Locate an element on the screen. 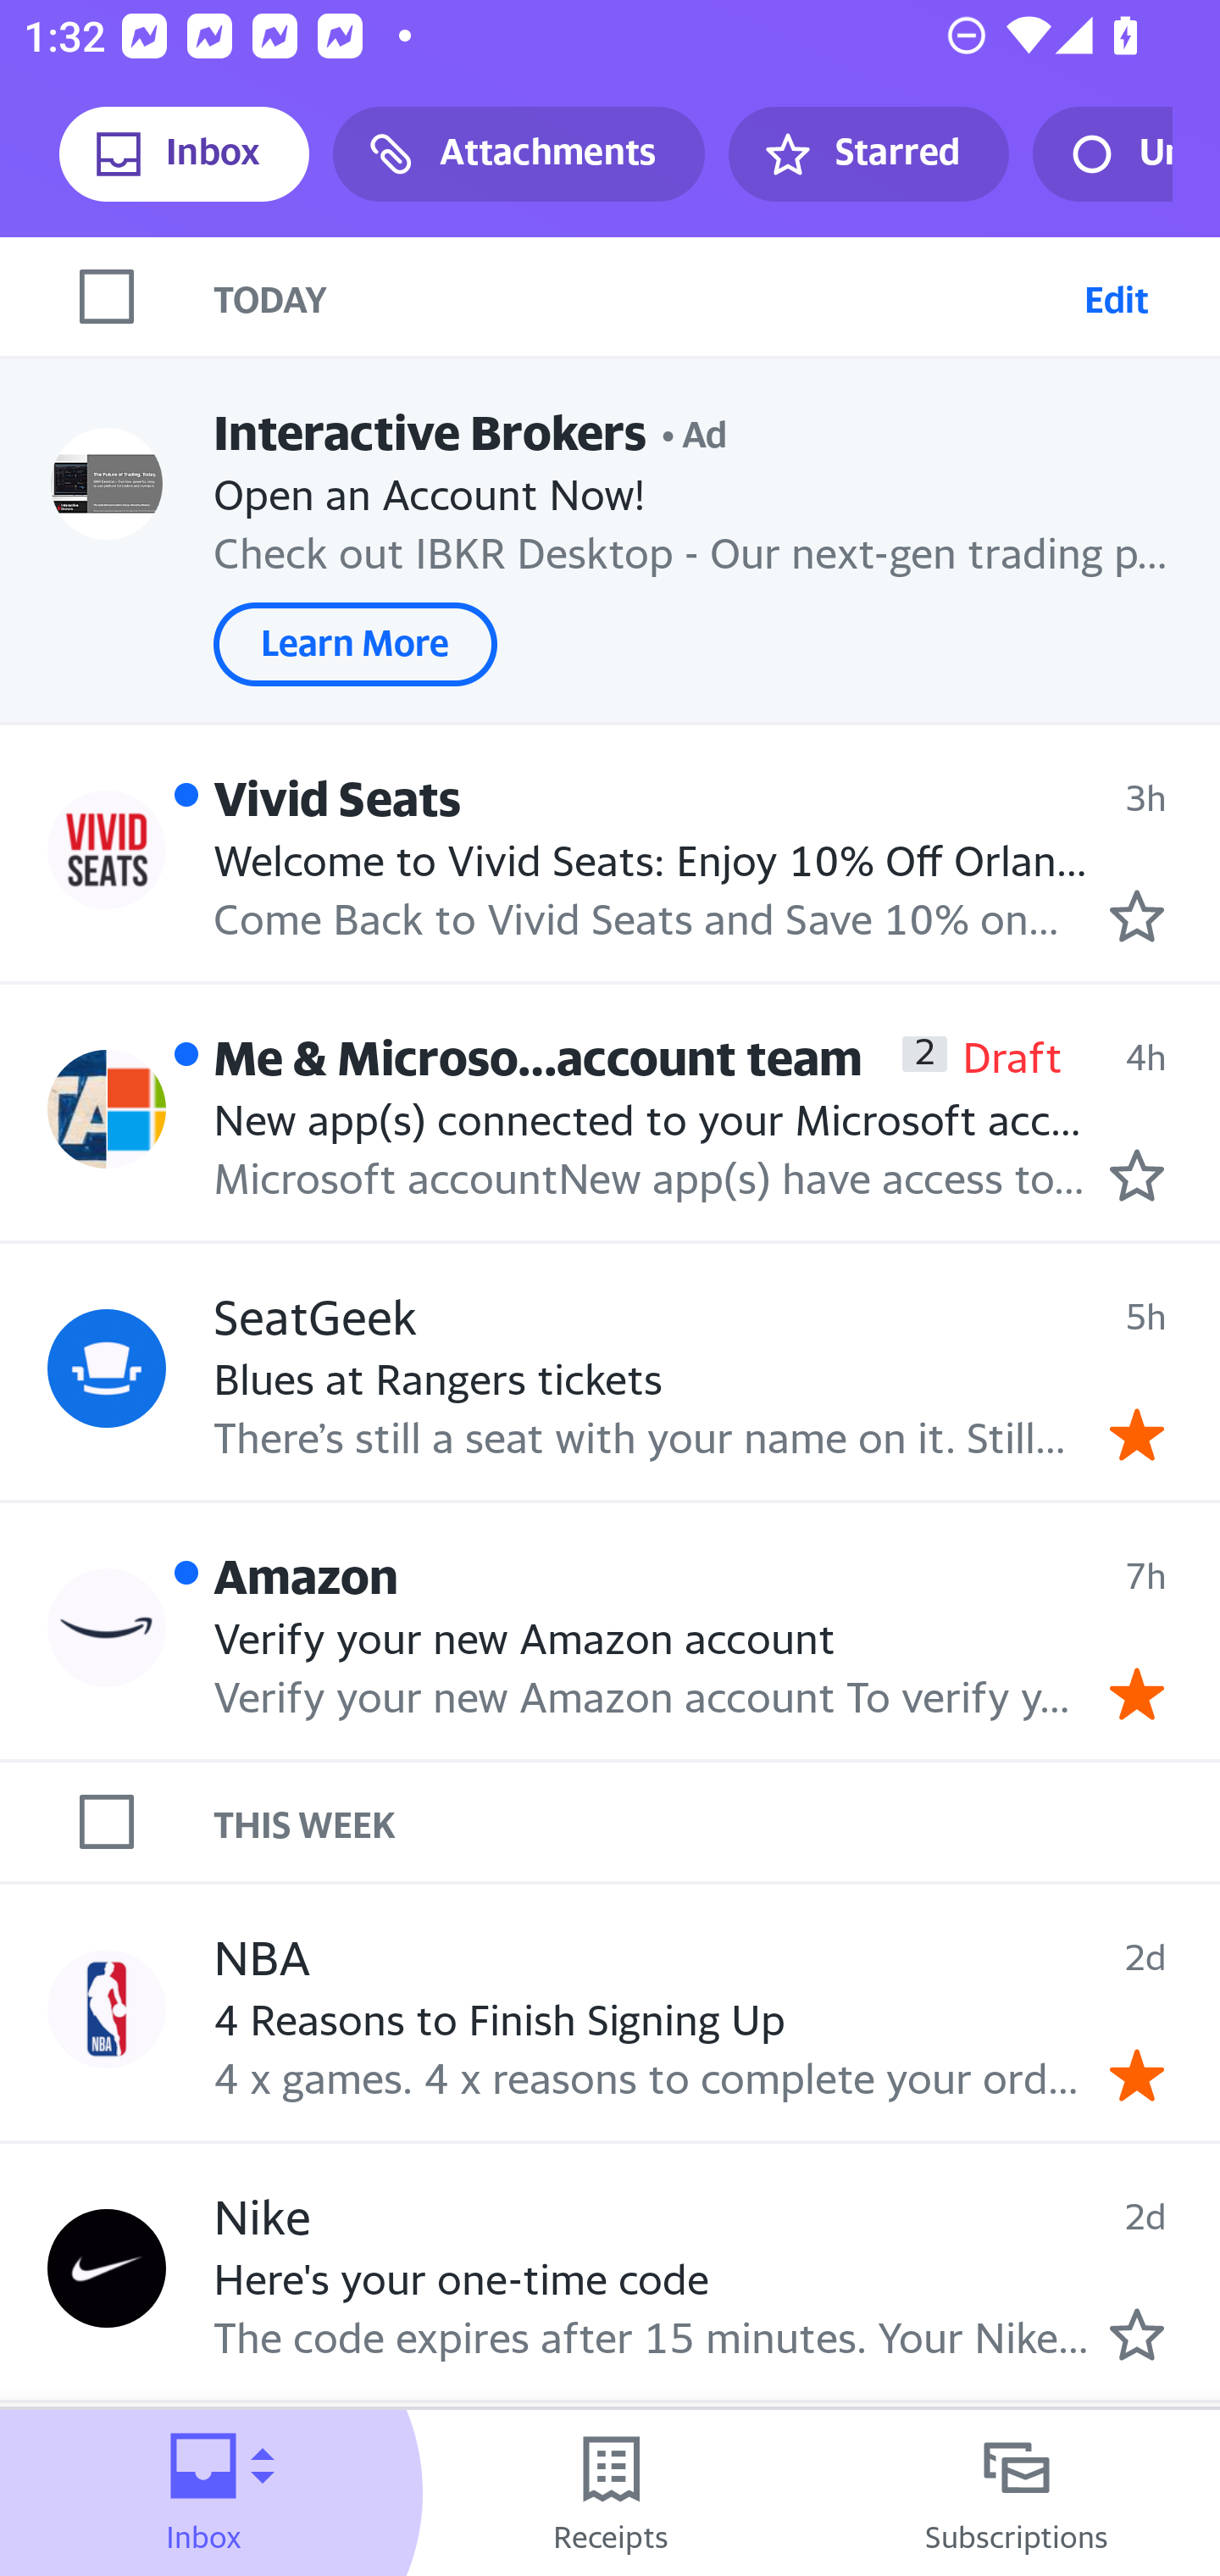 The width and height of the screenshot is (1220, 2576). Edit Select emails is located at coordinates (1116, 297).